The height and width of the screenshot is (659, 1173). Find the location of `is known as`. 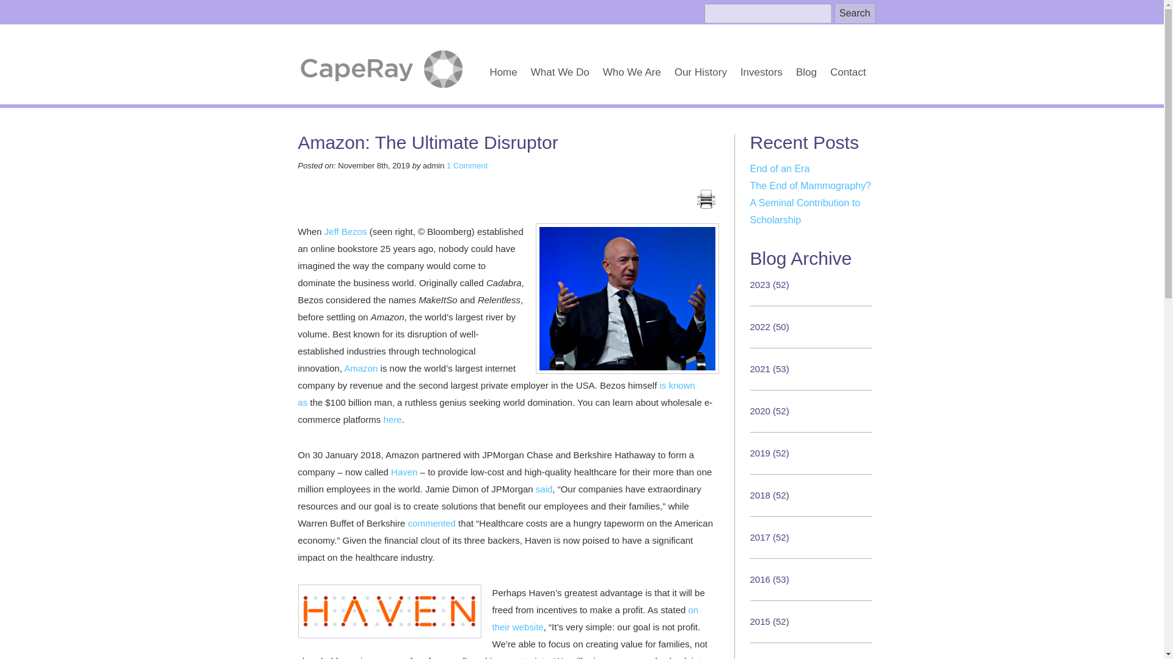

is known as is located at coordinates (496, 394).